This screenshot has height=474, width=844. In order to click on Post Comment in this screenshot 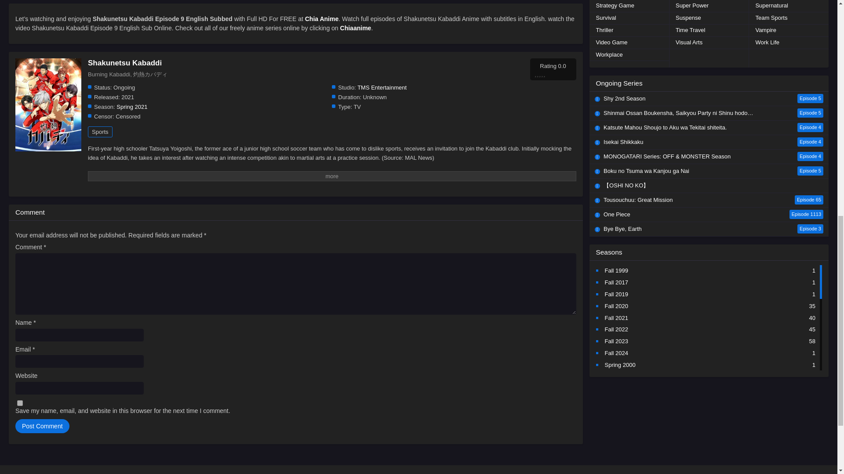, I will do `click(42, 426)`.